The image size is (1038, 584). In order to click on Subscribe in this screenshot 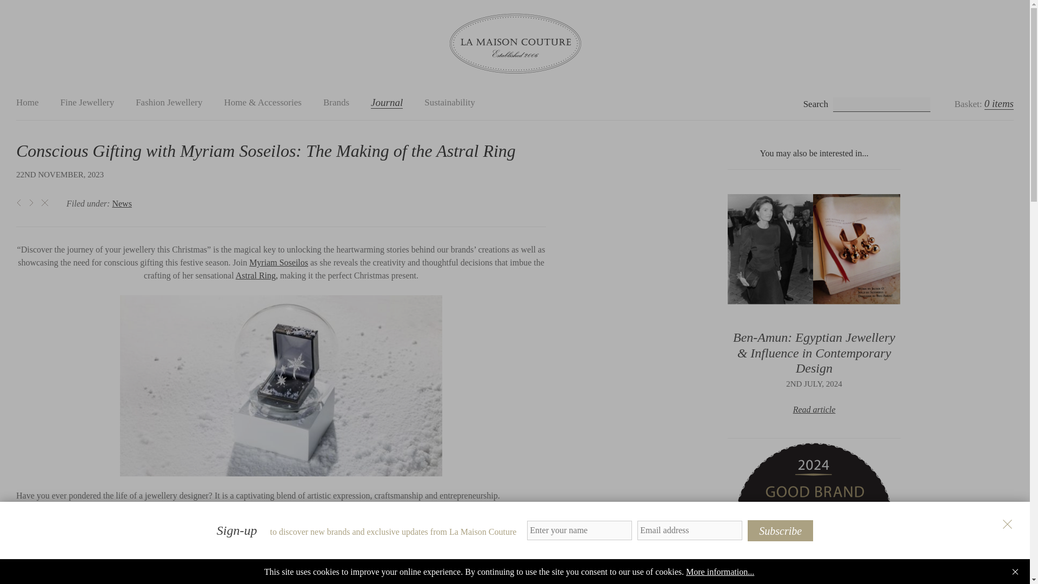, I will do `click(780, 531)`.